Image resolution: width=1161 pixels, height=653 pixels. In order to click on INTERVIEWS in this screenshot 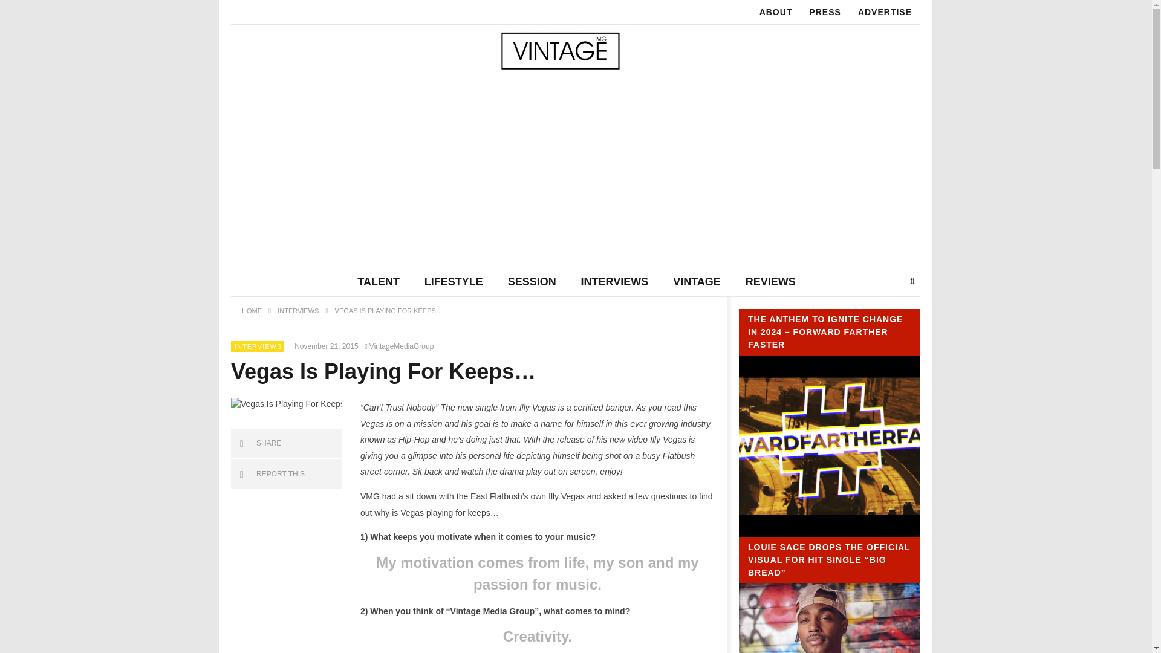, I will do `click(298, 310)`.